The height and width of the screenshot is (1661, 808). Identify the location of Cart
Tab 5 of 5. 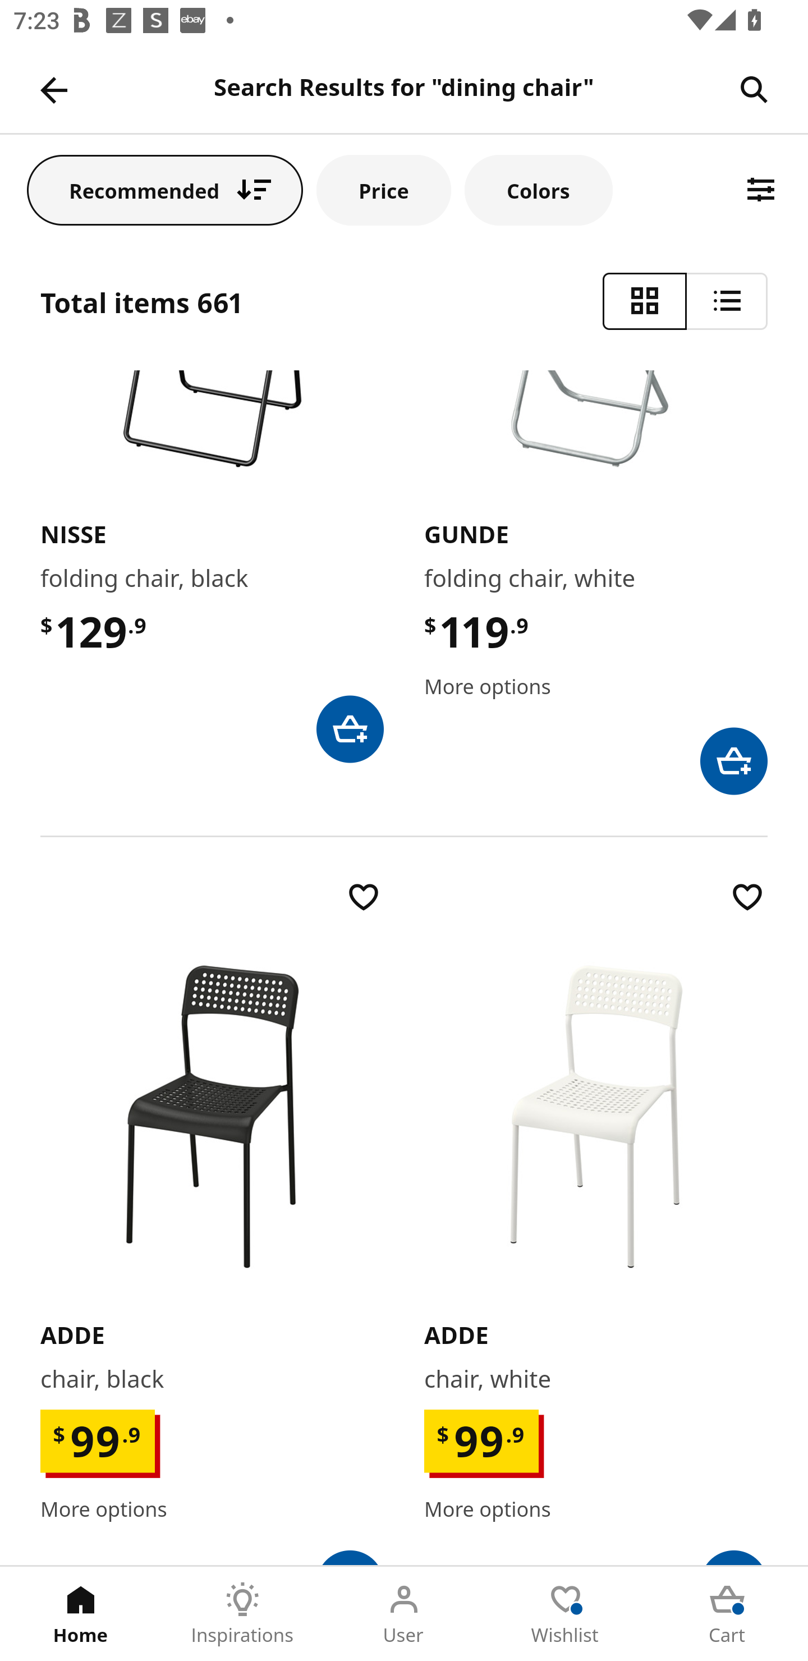
(727, 1614).